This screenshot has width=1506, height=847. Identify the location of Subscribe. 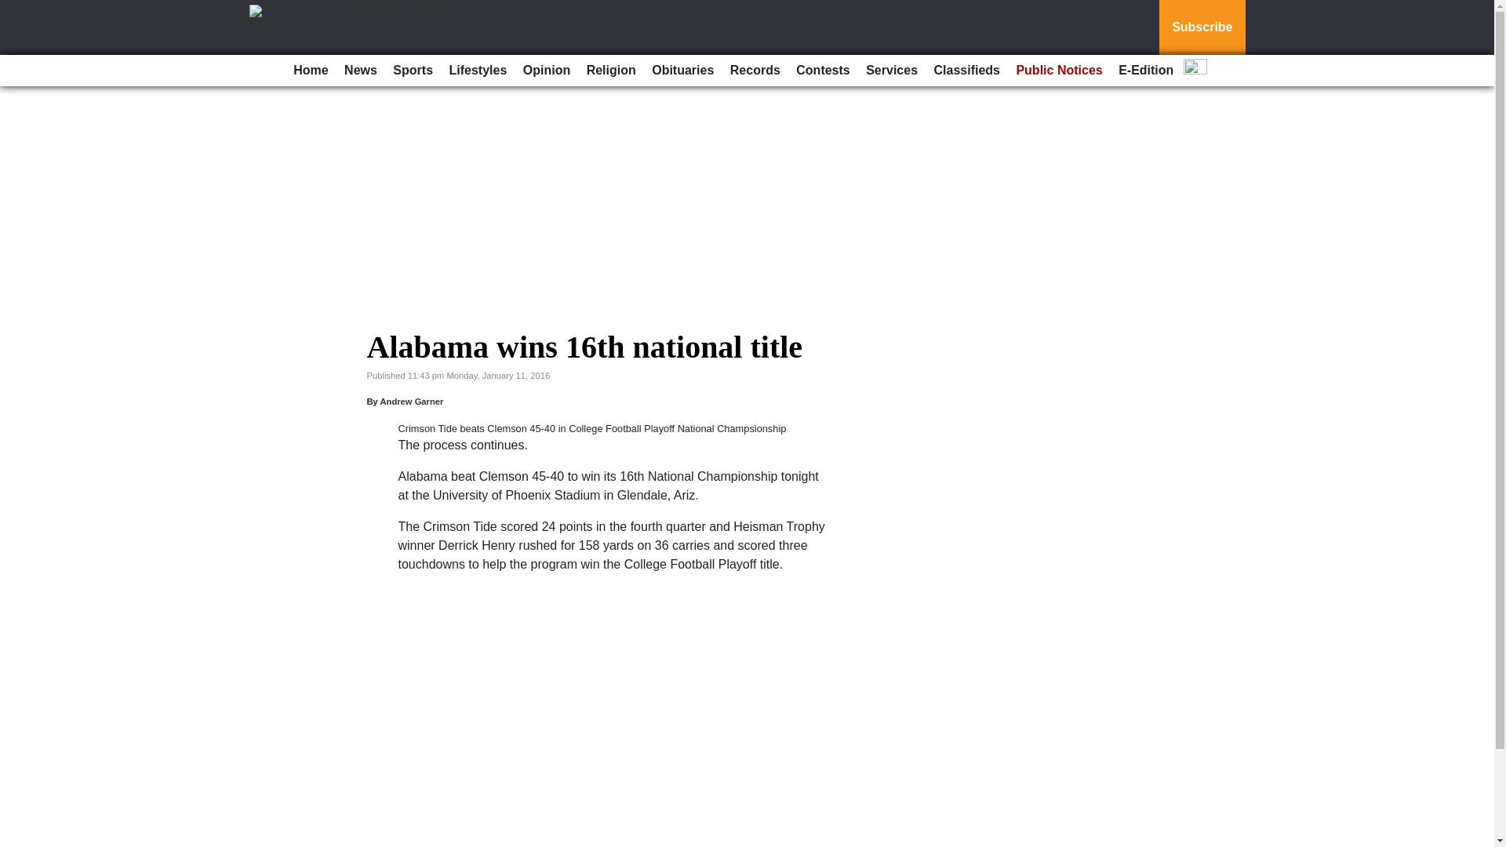
(1202, 27).